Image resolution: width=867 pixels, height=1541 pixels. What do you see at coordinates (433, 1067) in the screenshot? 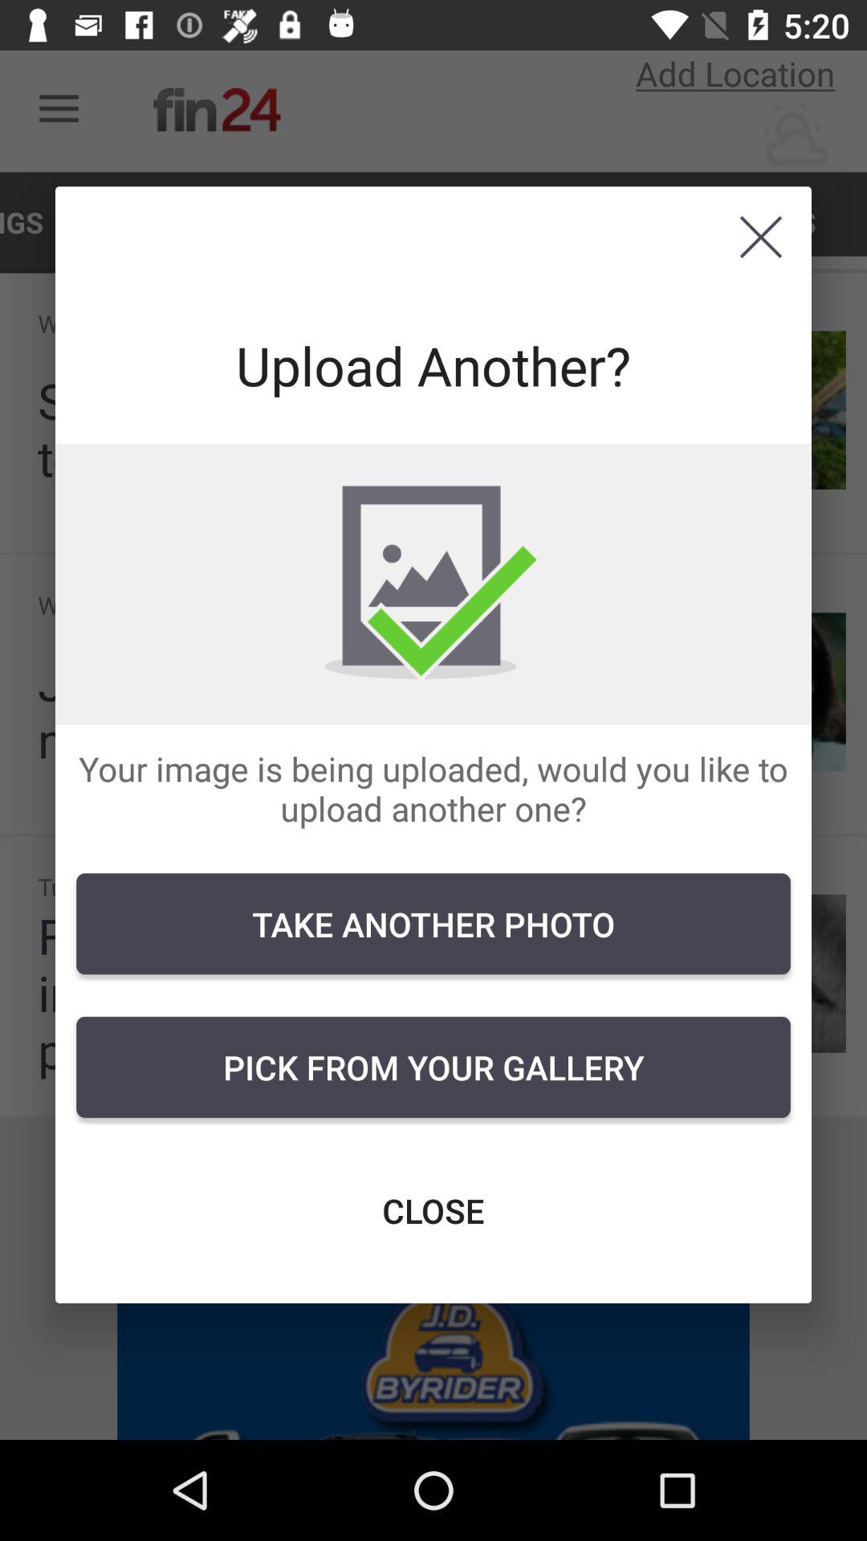
I see `launch the icon below take another photo` at bounding box center [433, 1067].